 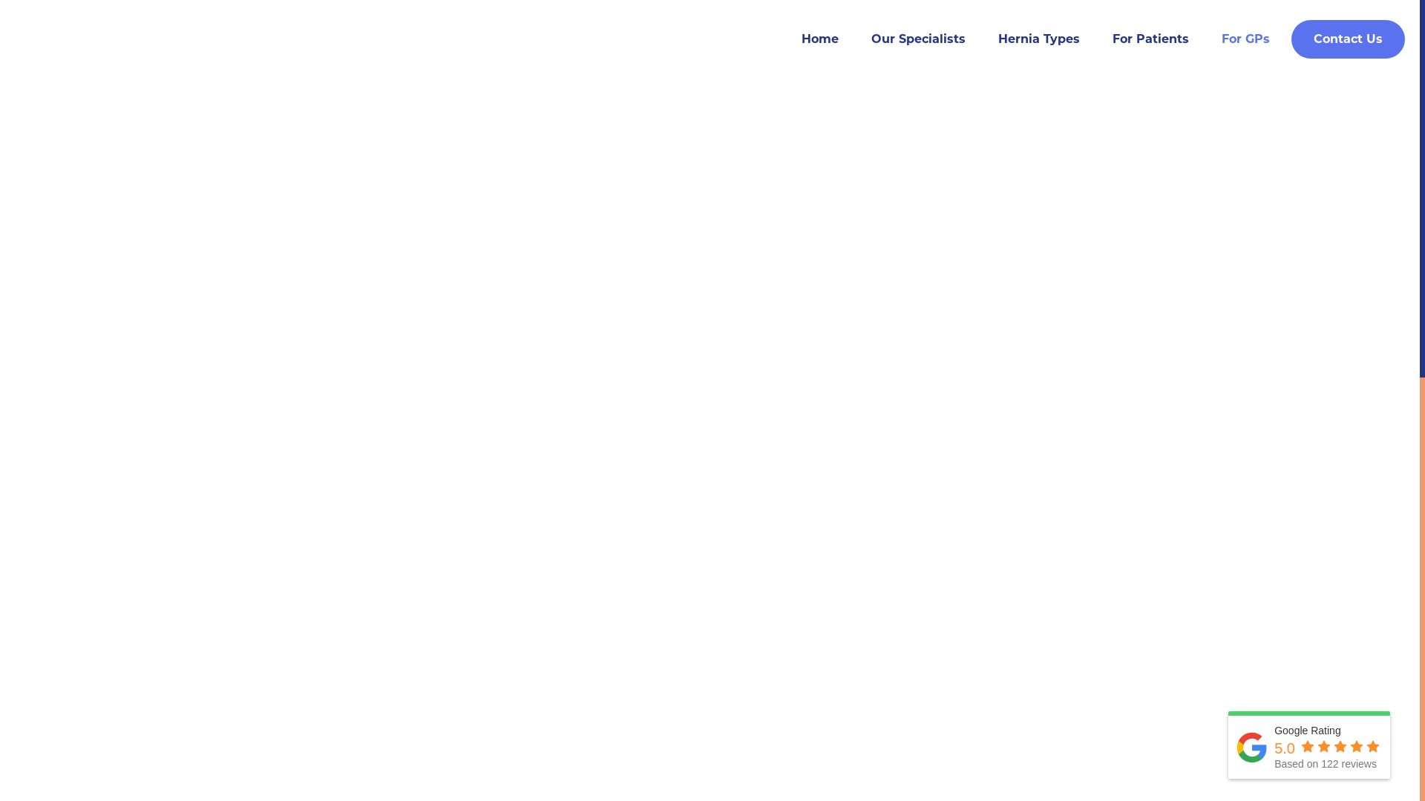 What do you see at coordinates (820, 39) in the screenshot?
I see `Home` at bounding box center [820, 39].